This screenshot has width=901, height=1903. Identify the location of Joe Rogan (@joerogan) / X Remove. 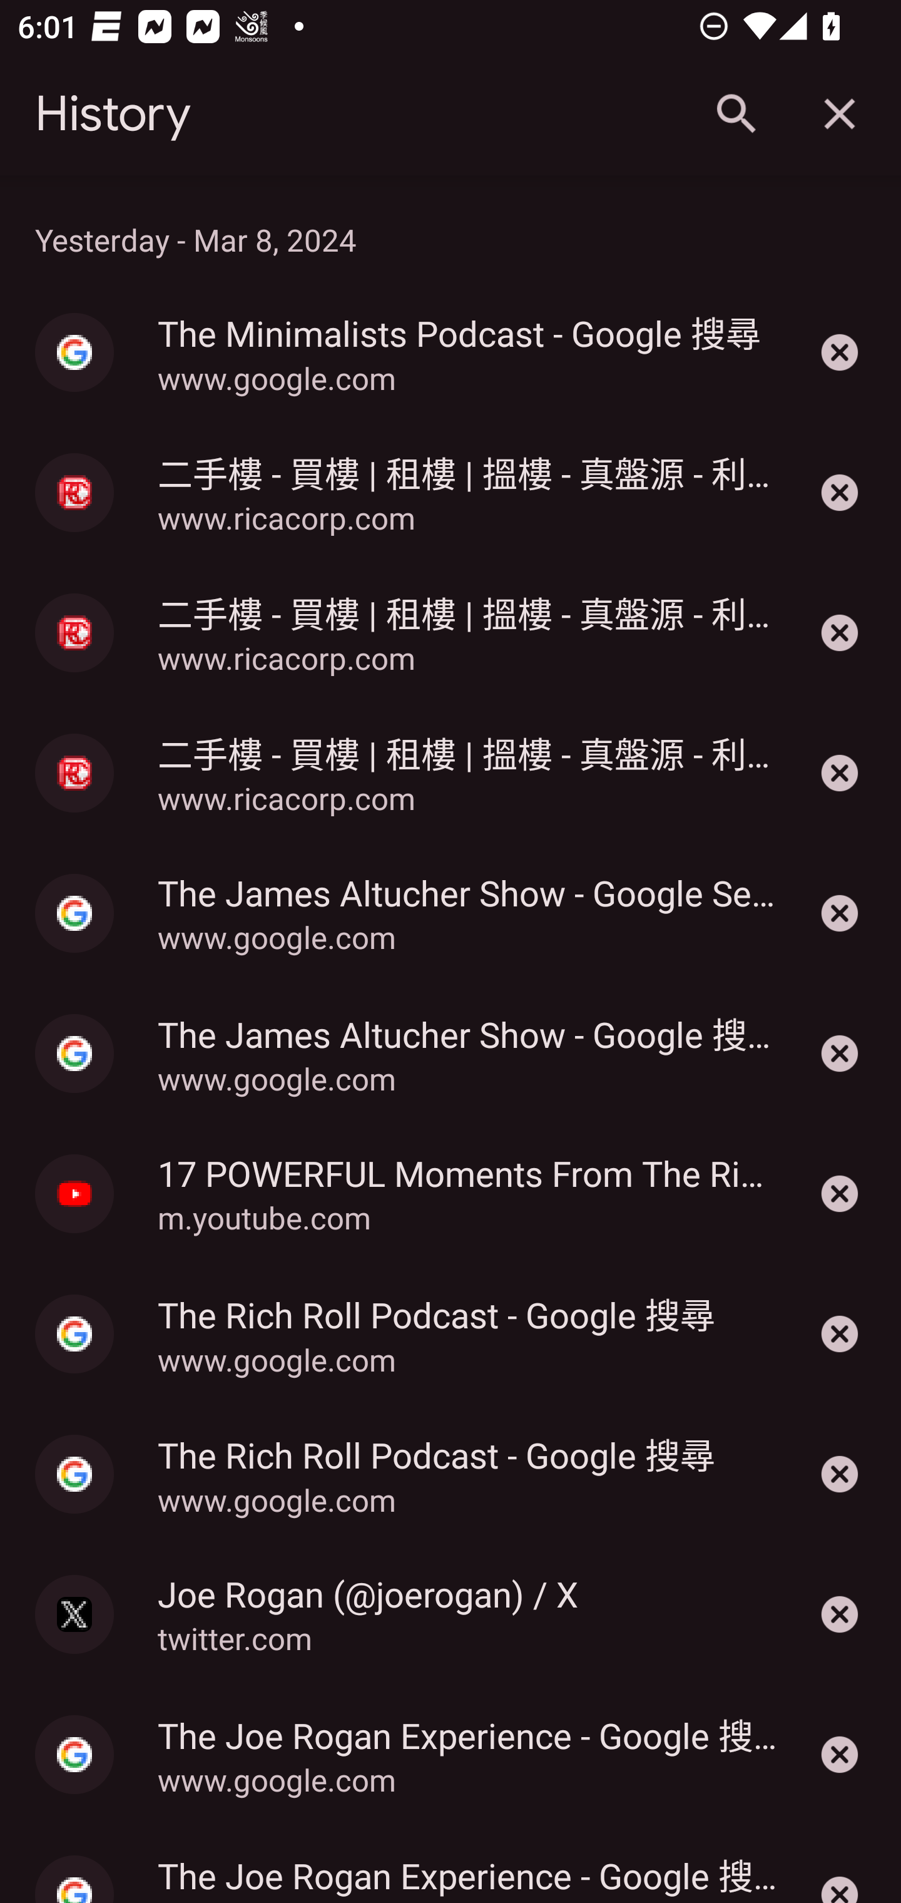
(840, 1614).